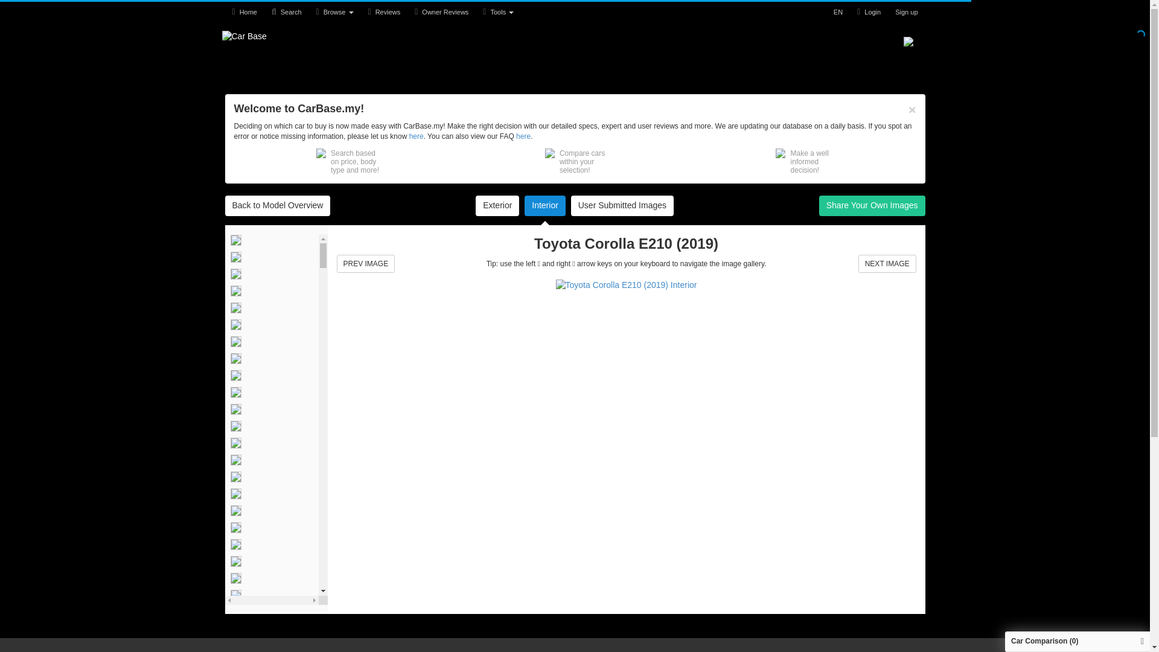 Image resolution: width=1159 pixels, height=652 pixels. Describe the element at coordinates (286, 12) in the screenshot. I see `Search` at that location.